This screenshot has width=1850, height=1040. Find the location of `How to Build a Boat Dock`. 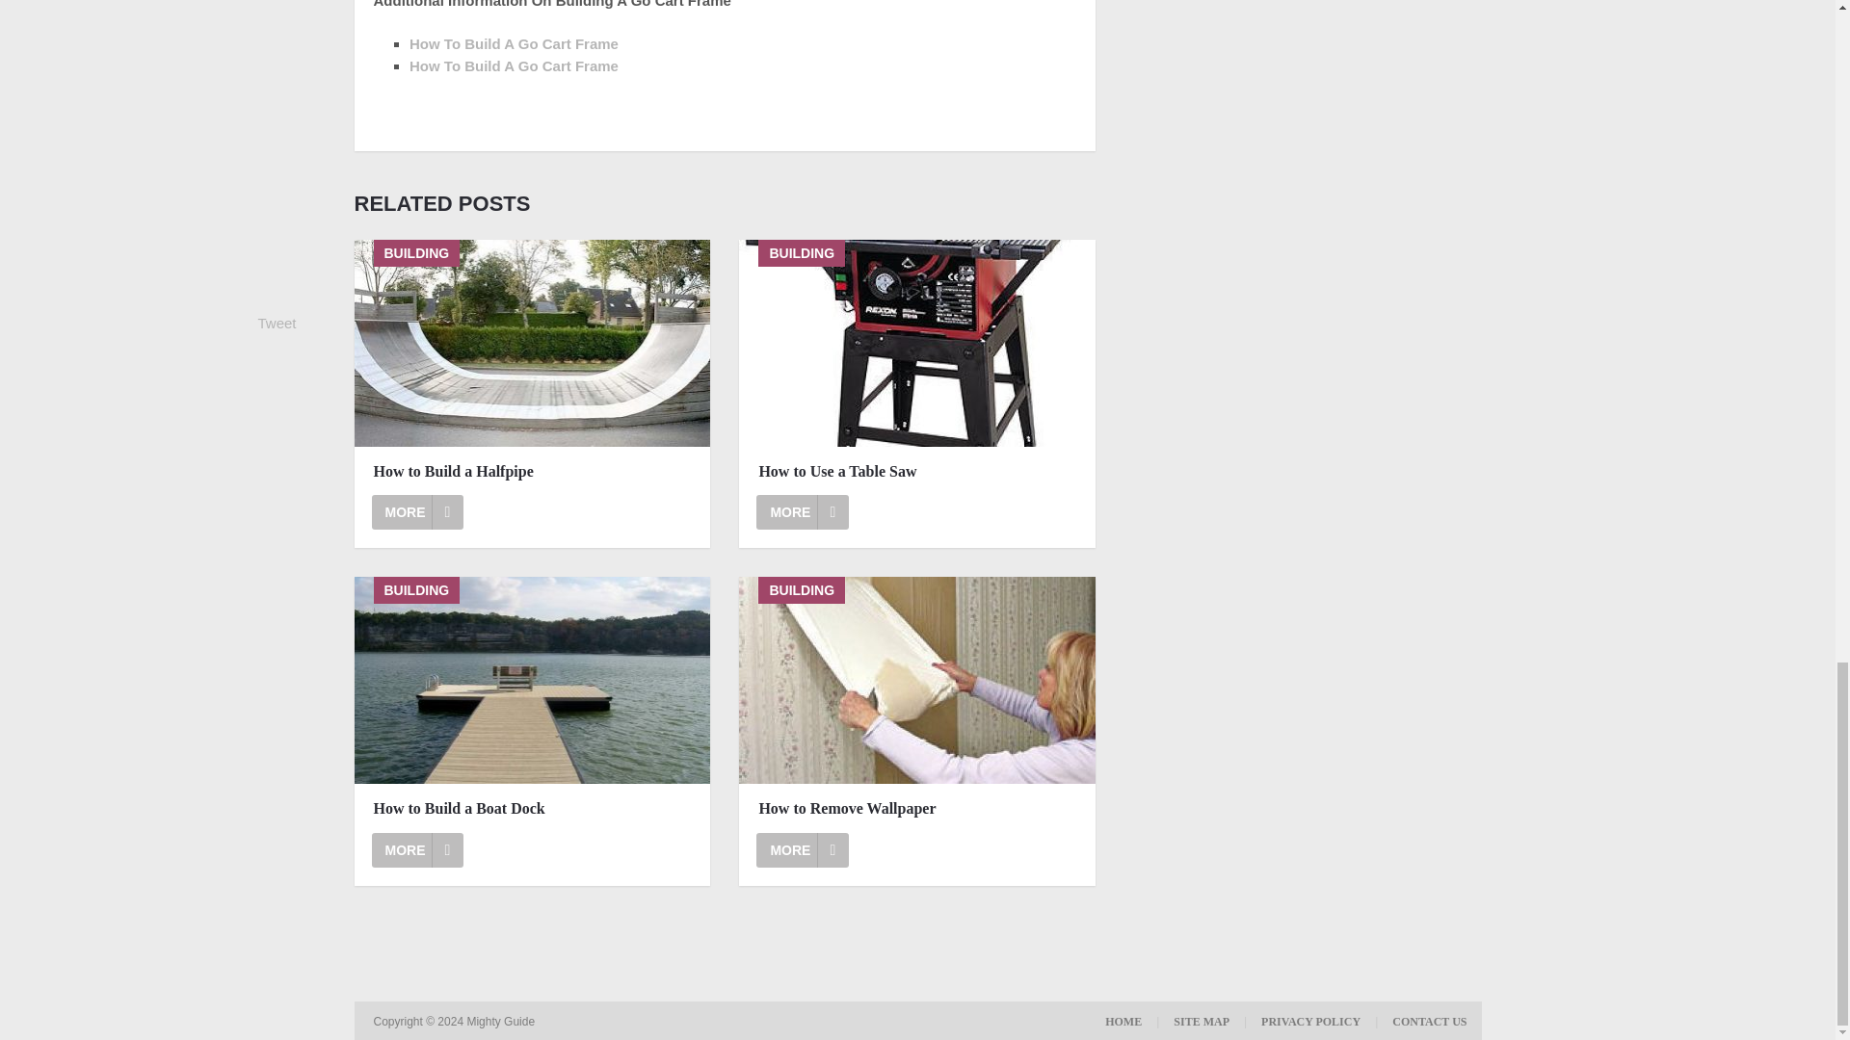

How to Build a Boat Dock is located at coordinates (417, 849).